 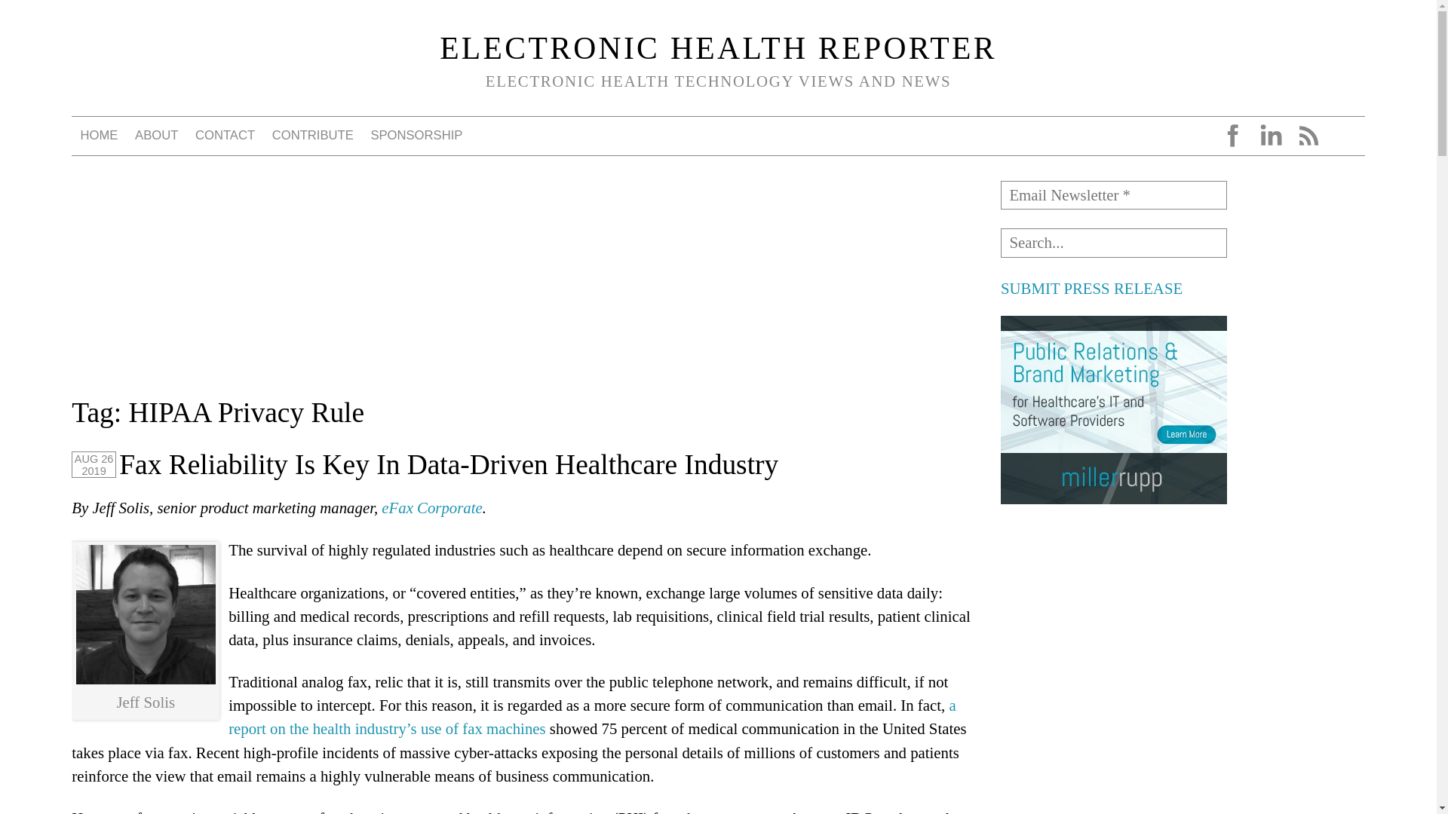 What do you see at coordinates (431, 507) in the screenshot?
I see `eFax Corporate` at bounding box center [431, 507].